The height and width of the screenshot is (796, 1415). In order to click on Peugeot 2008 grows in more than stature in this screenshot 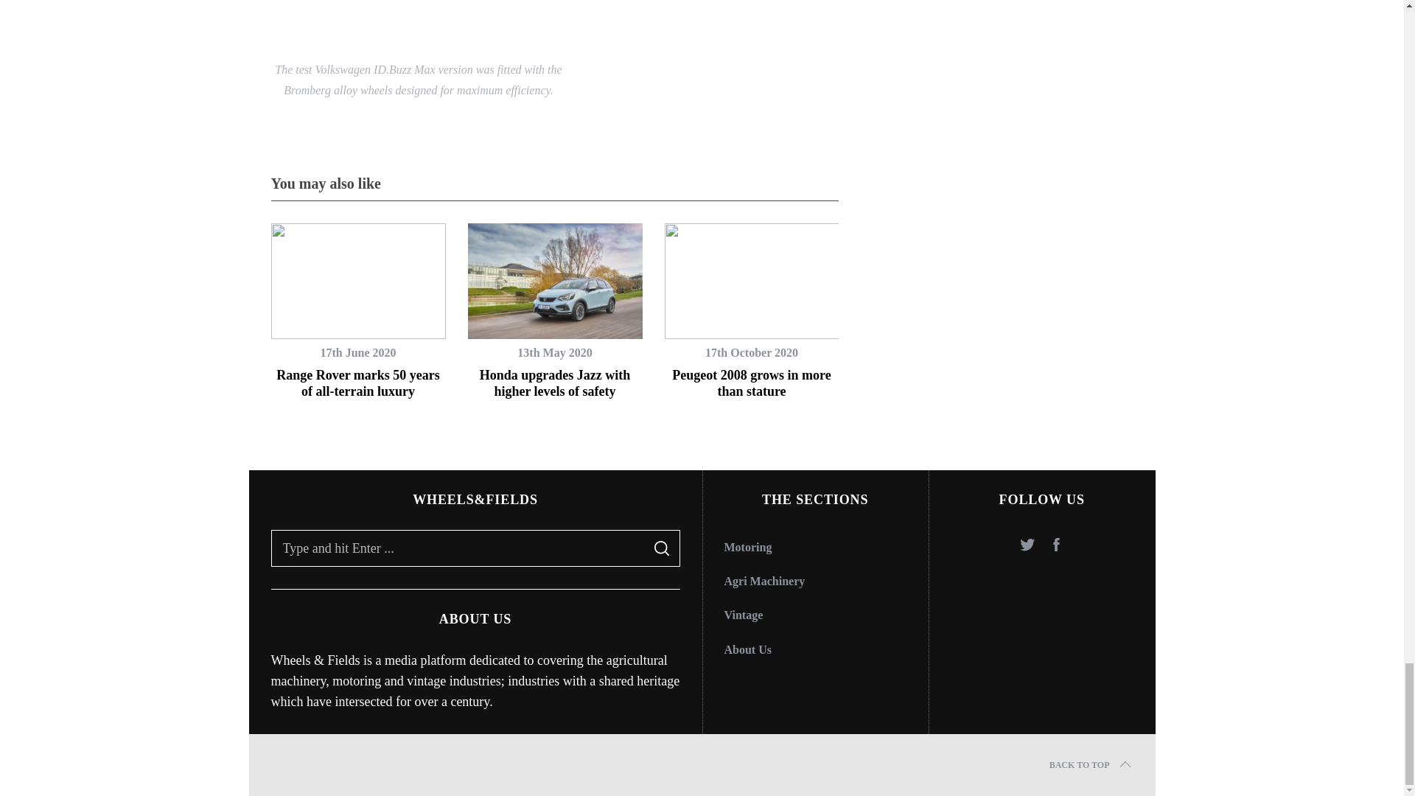, I will do `click(752, 383)`.